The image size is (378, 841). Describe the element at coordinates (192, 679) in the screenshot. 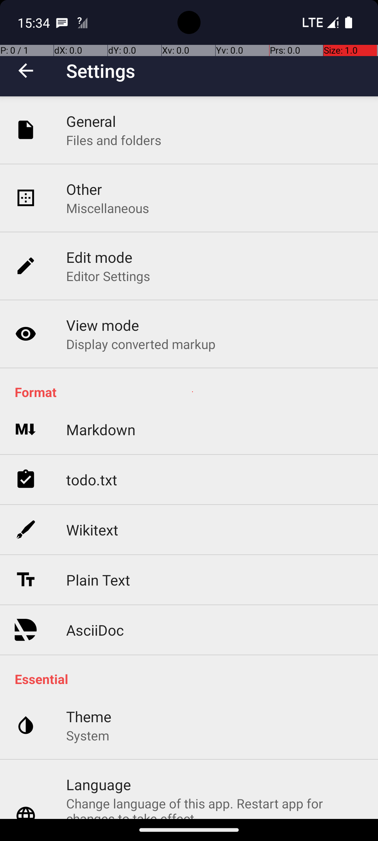

I see `Essential` at that location.